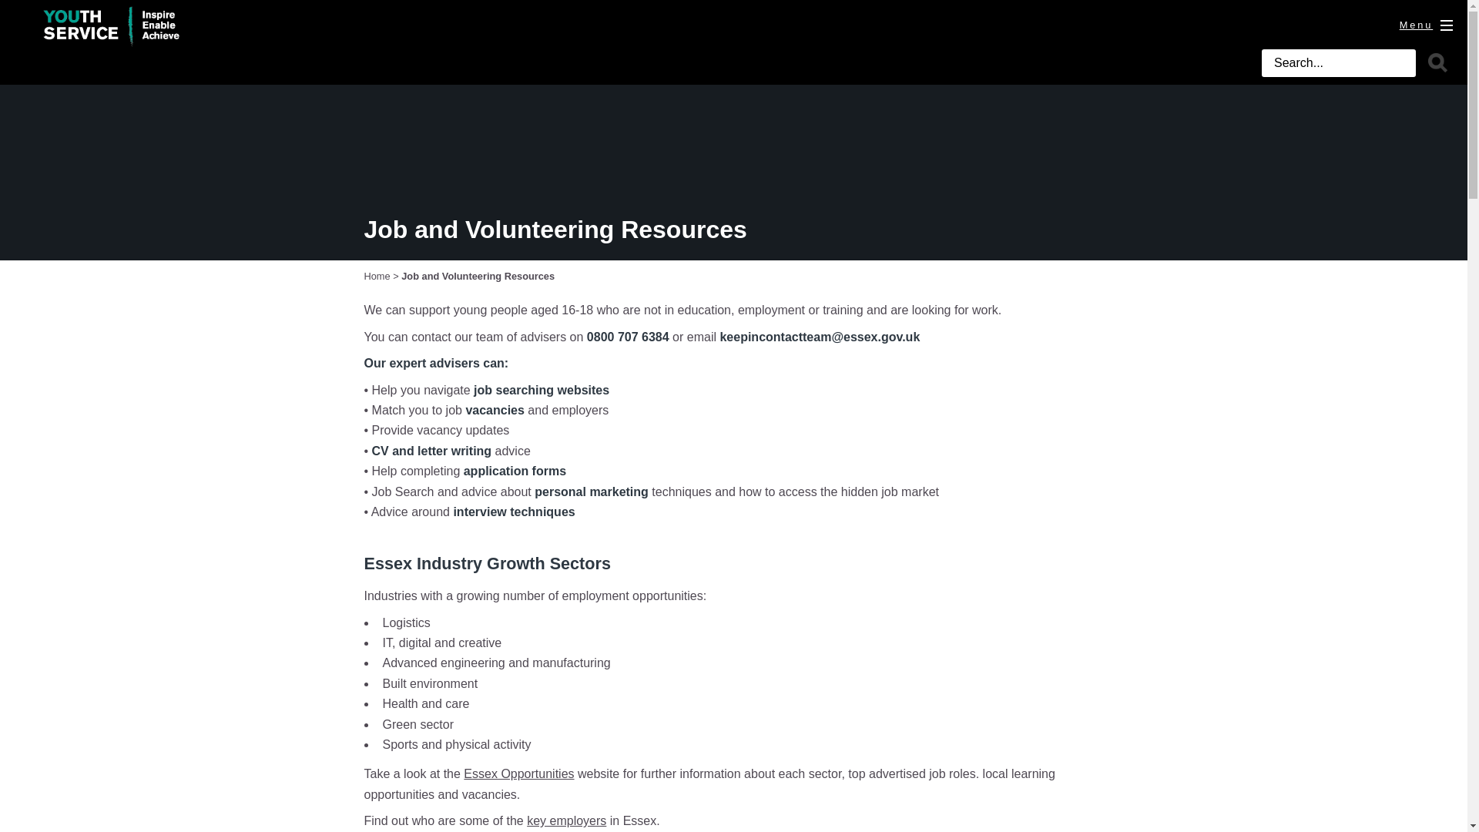 The image size is (1479, 832). I want to click on key employers, so click(566, 820).